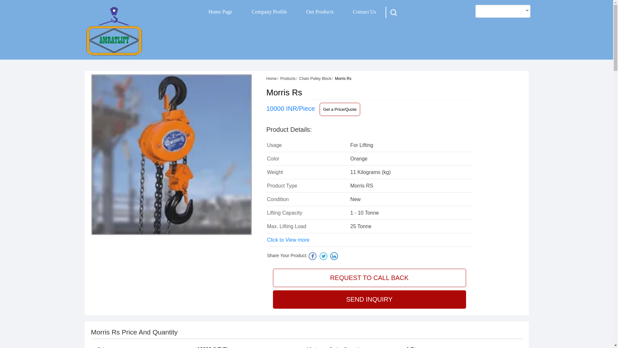  What do you see at coordinates (269, 12) in the screenshot?
I see `Company Profile` at bounding box center [269, 12].